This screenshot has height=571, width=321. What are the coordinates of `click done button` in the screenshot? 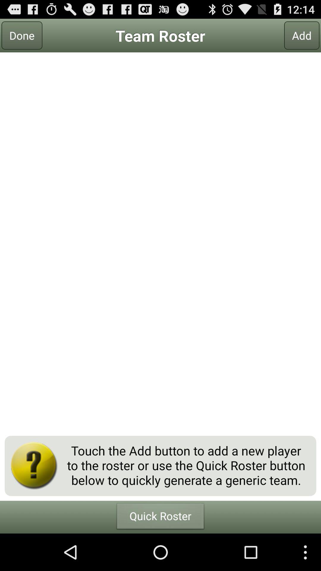 It's located at (22, 35).